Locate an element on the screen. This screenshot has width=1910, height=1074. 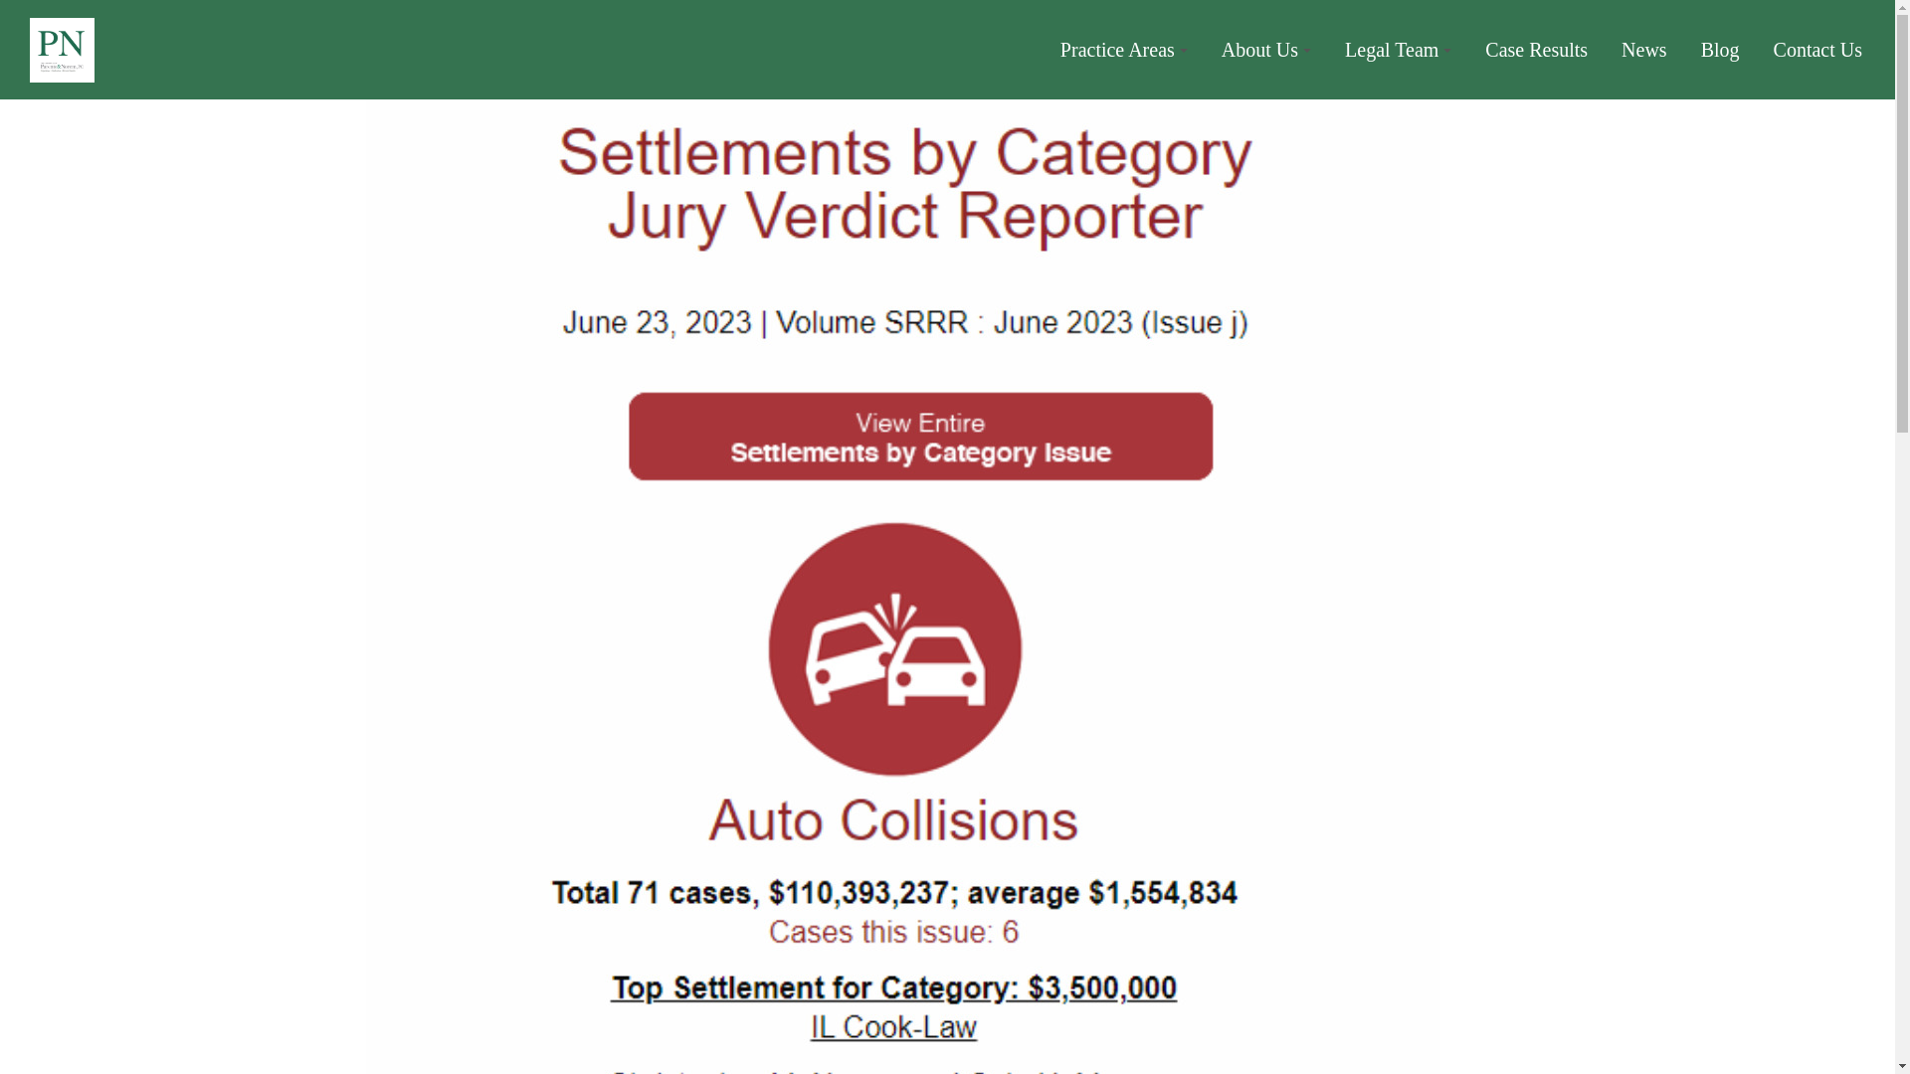
Contact Us is located at coordinates (1816, 50).